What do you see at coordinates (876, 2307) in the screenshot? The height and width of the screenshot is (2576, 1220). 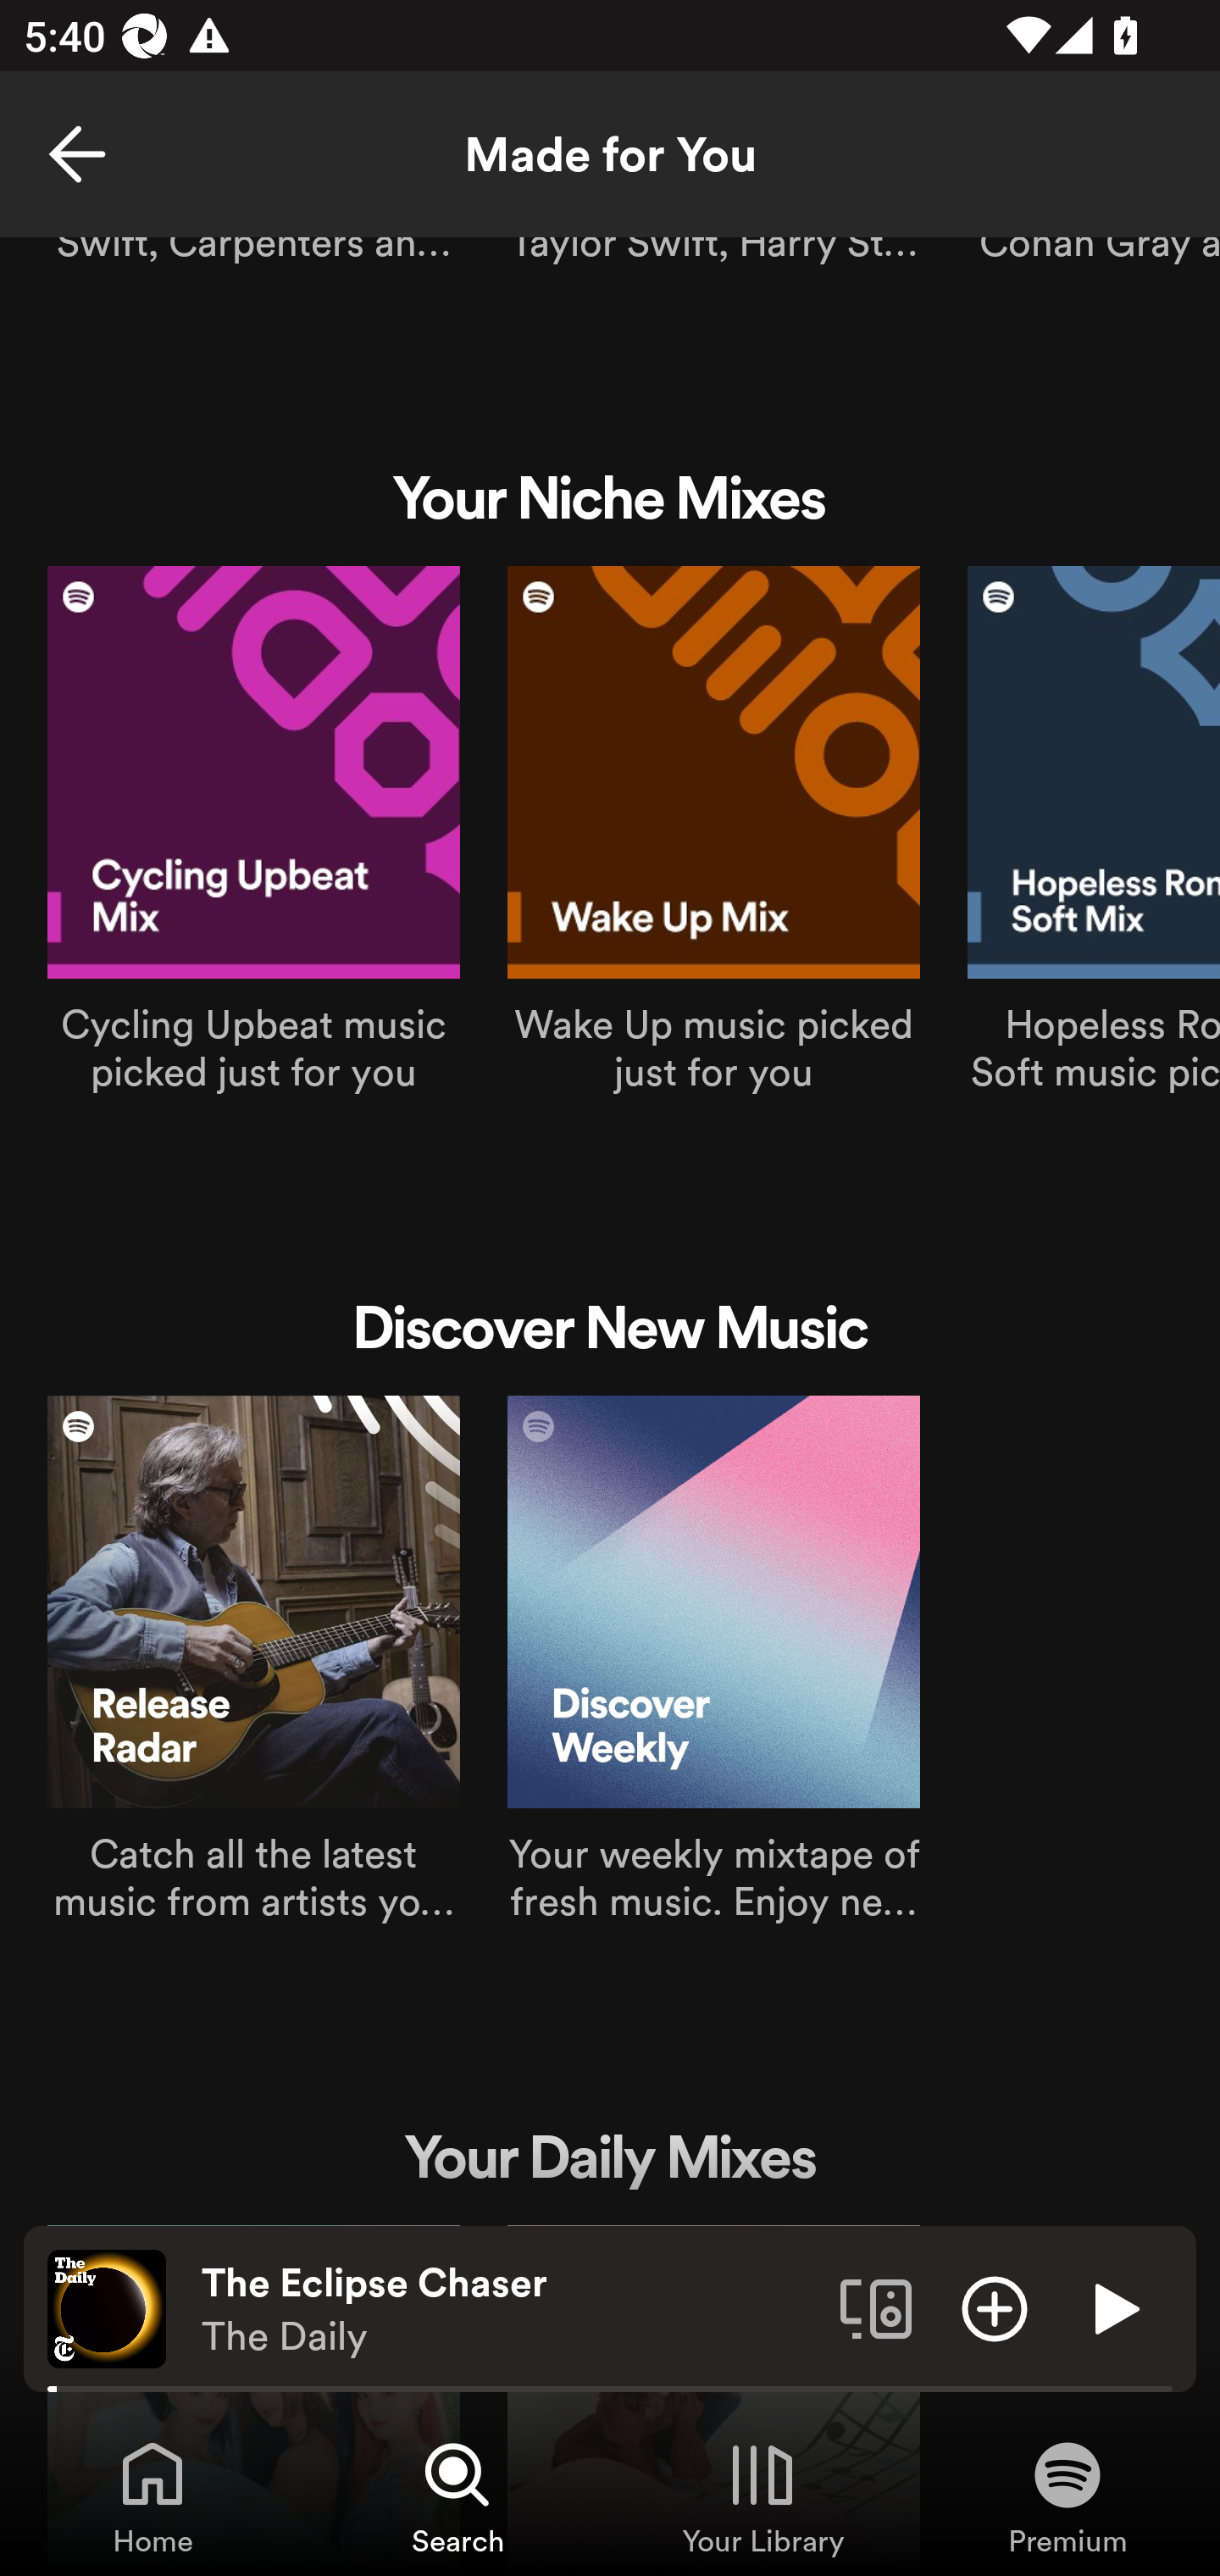 I see `Connect to a device. Opens the devices menu` at bounding box center [876, 2307].